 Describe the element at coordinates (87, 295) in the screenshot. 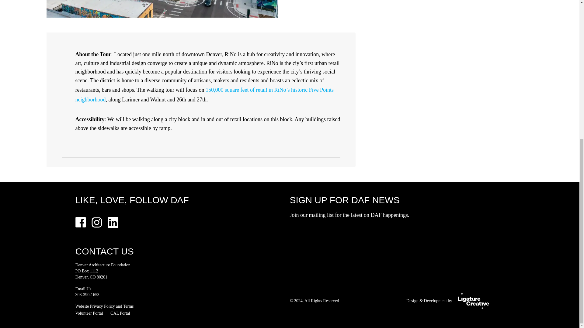

I see `303-390-1653` at that location.